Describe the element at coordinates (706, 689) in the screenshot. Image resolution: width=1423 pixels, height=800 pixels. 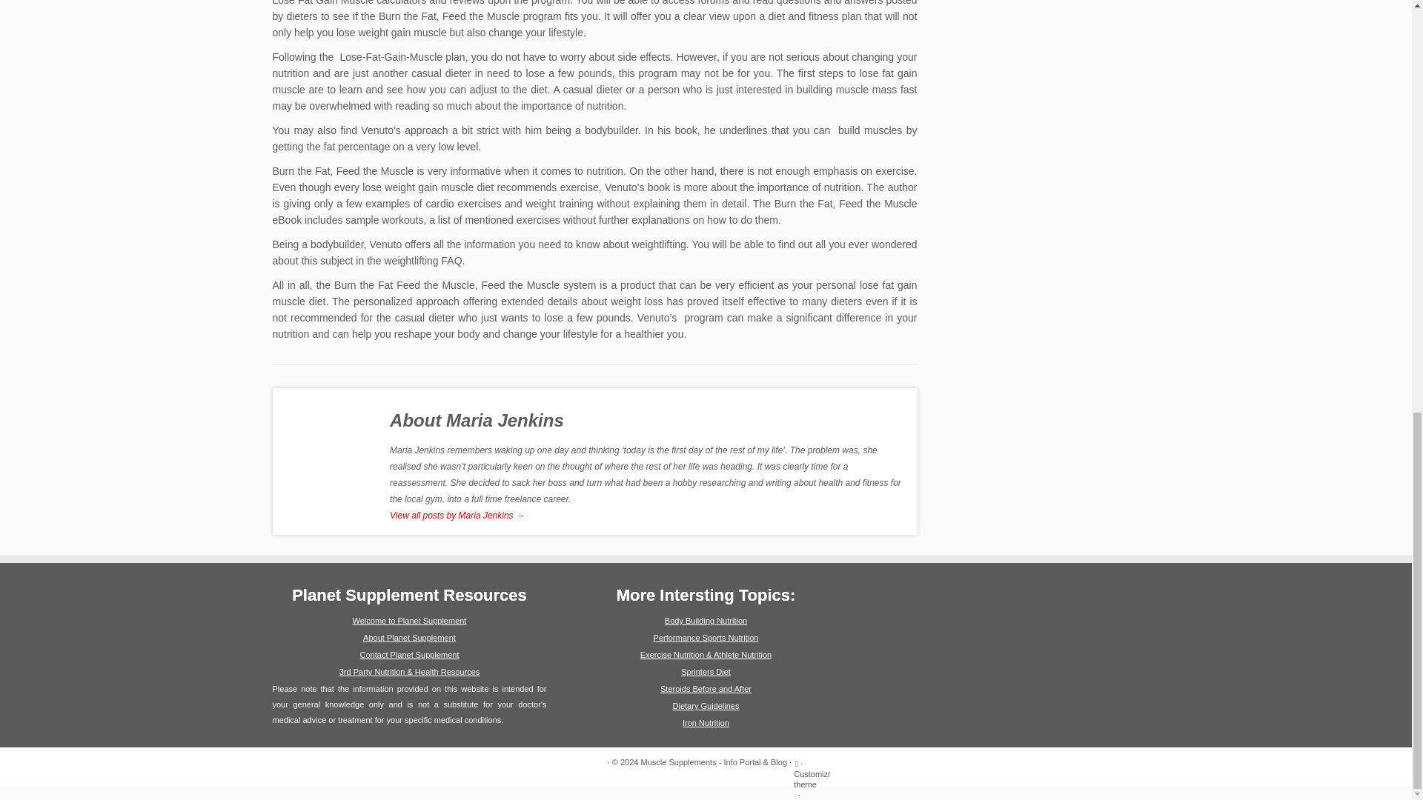
I see `Steroids Before and After` at that location.